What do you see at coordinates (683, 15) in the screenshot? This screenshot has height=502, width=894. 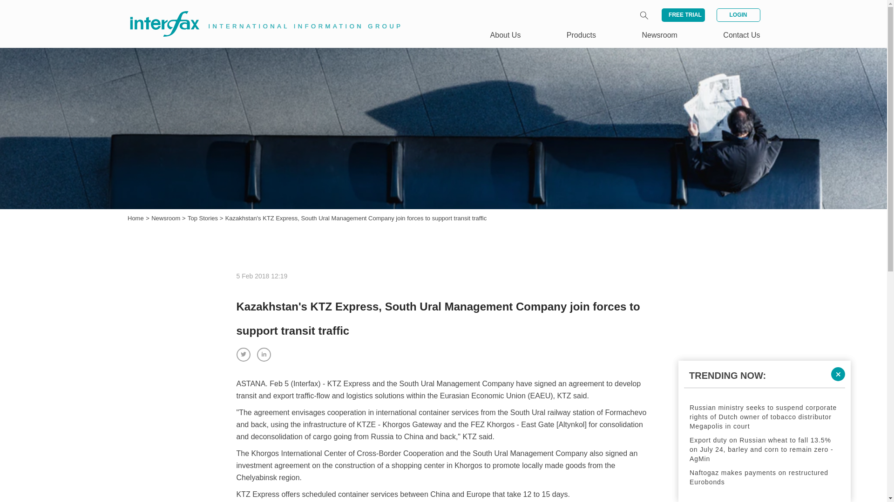 I see `FREE TRIAL` at bounding box center [683, 15].